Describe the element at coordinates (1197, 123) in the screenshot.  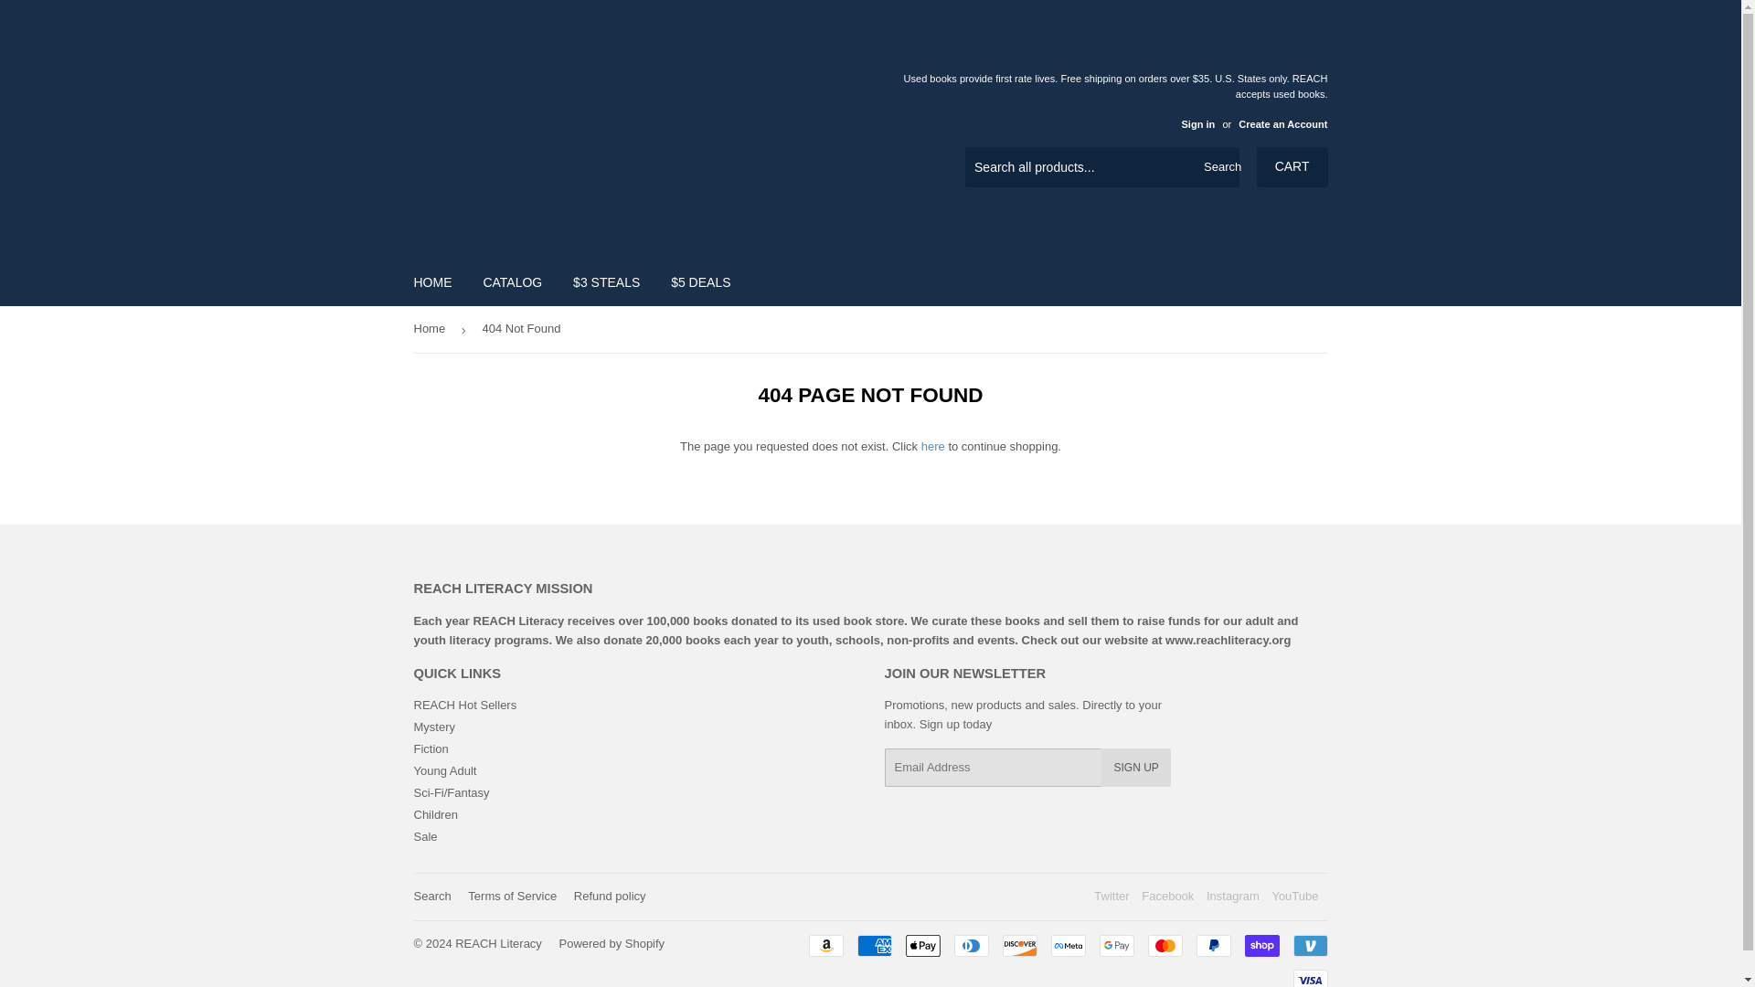
I see `Sign in` at that location.